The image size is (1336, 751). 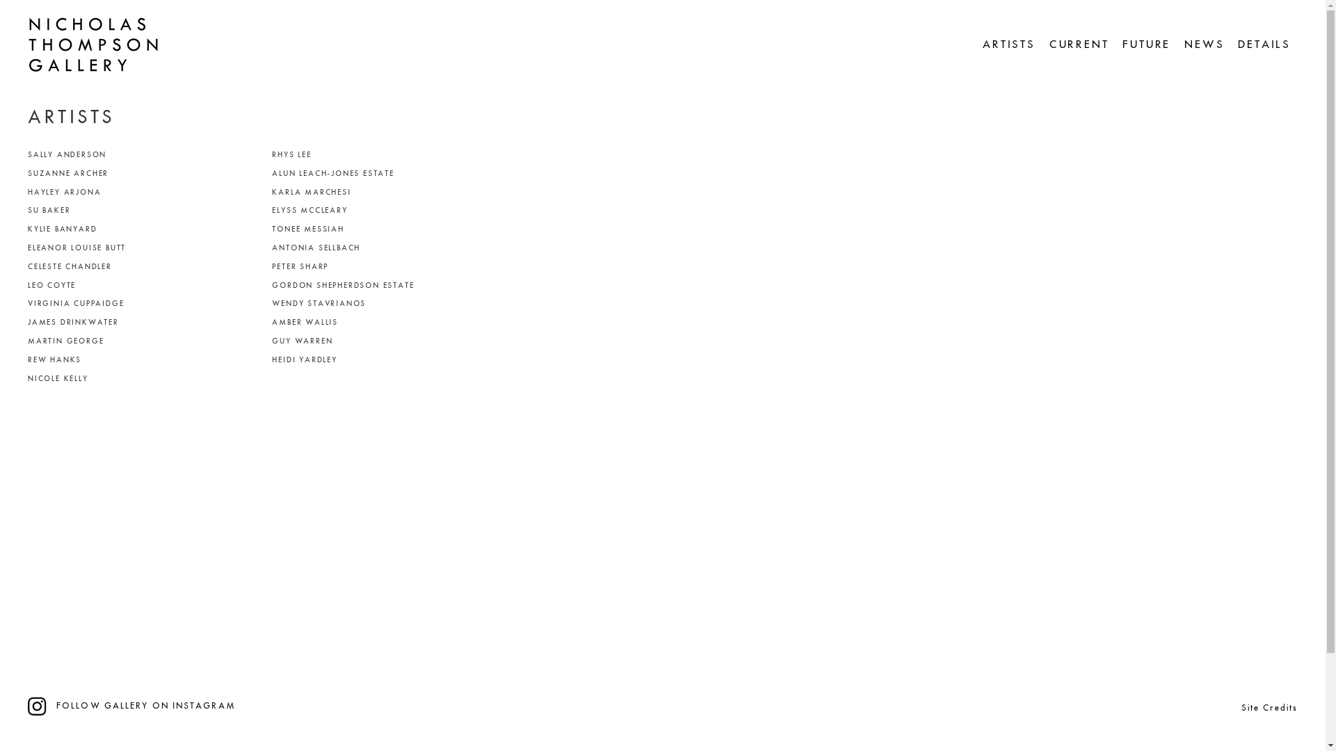 I want to click on MARTIN GEORGE, so click(x=145, y=342).